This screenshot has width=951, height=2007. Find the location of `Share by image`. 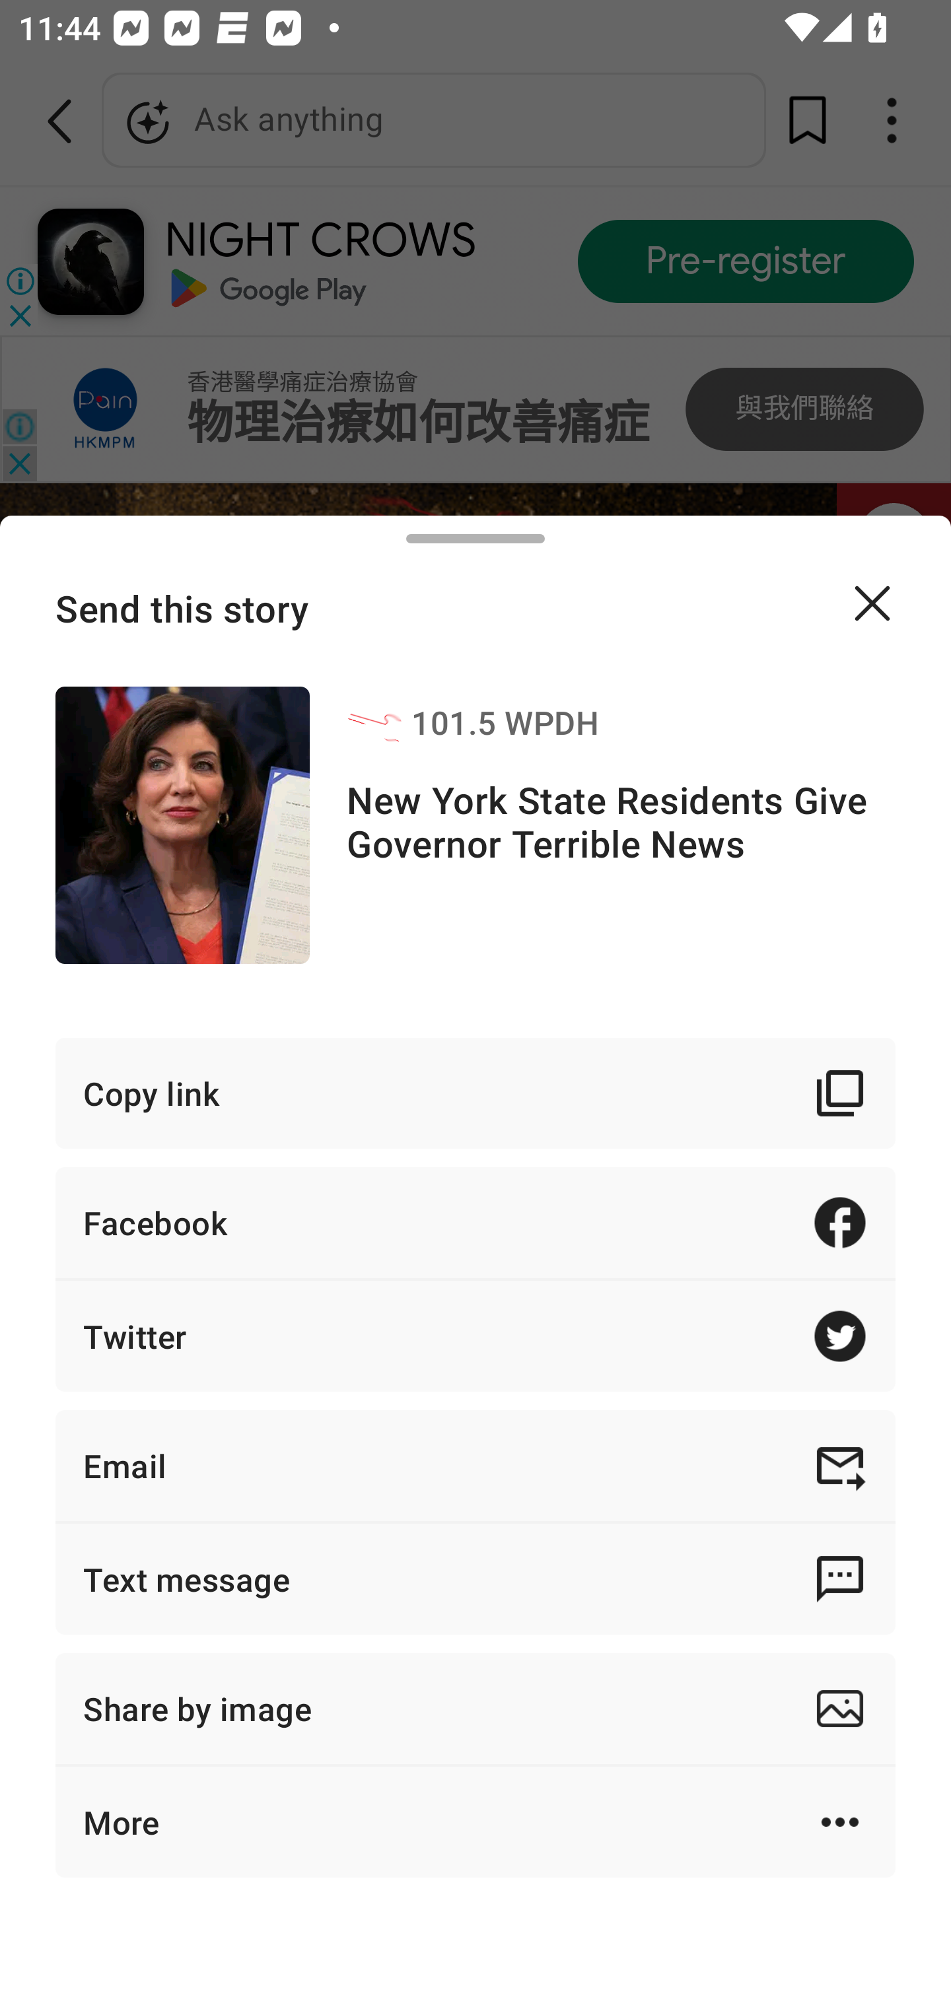

Share by image is located at coordinates (475, 1709).